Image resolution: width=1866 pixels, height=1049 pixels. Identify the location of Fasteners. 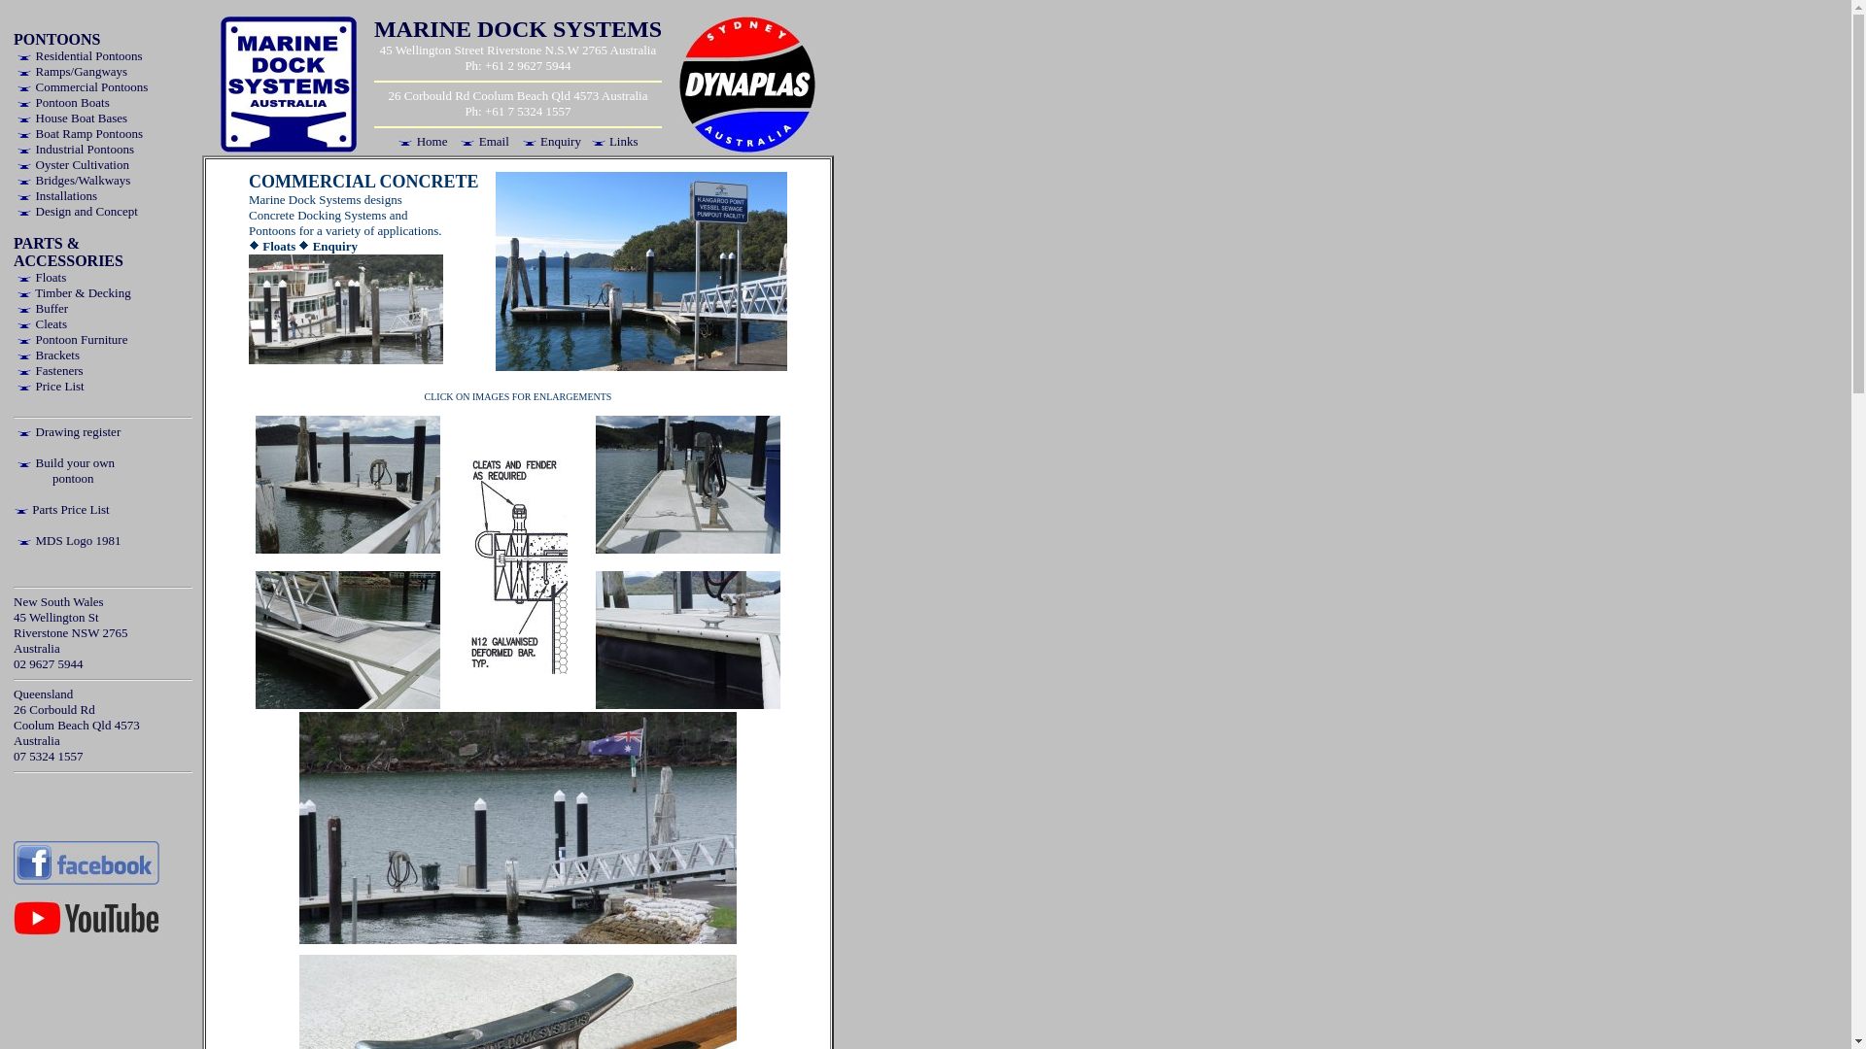
(50, 370).